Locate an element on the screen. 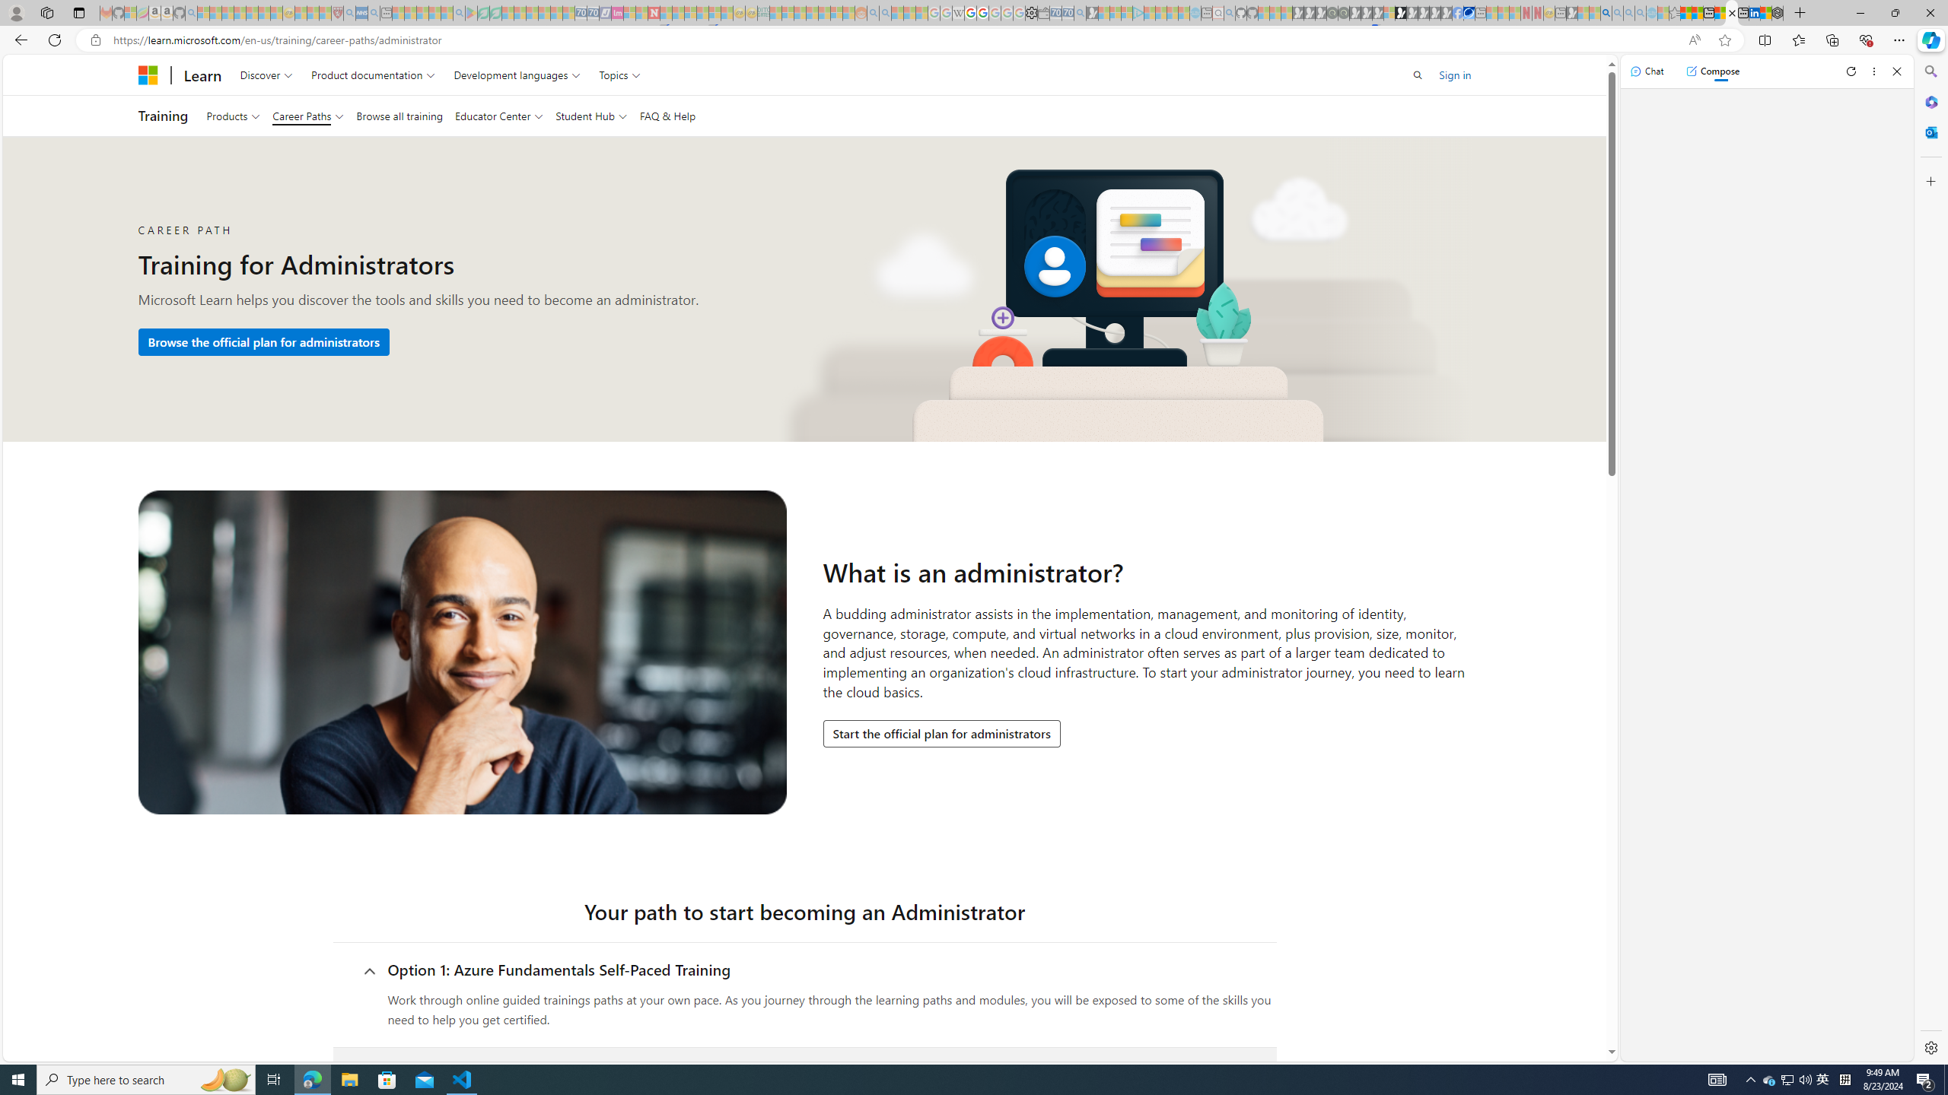 This screenshot has height=1095, width=1948. Microsoft Start Gaming - Sleeping is located at coordinates (1091, 13).